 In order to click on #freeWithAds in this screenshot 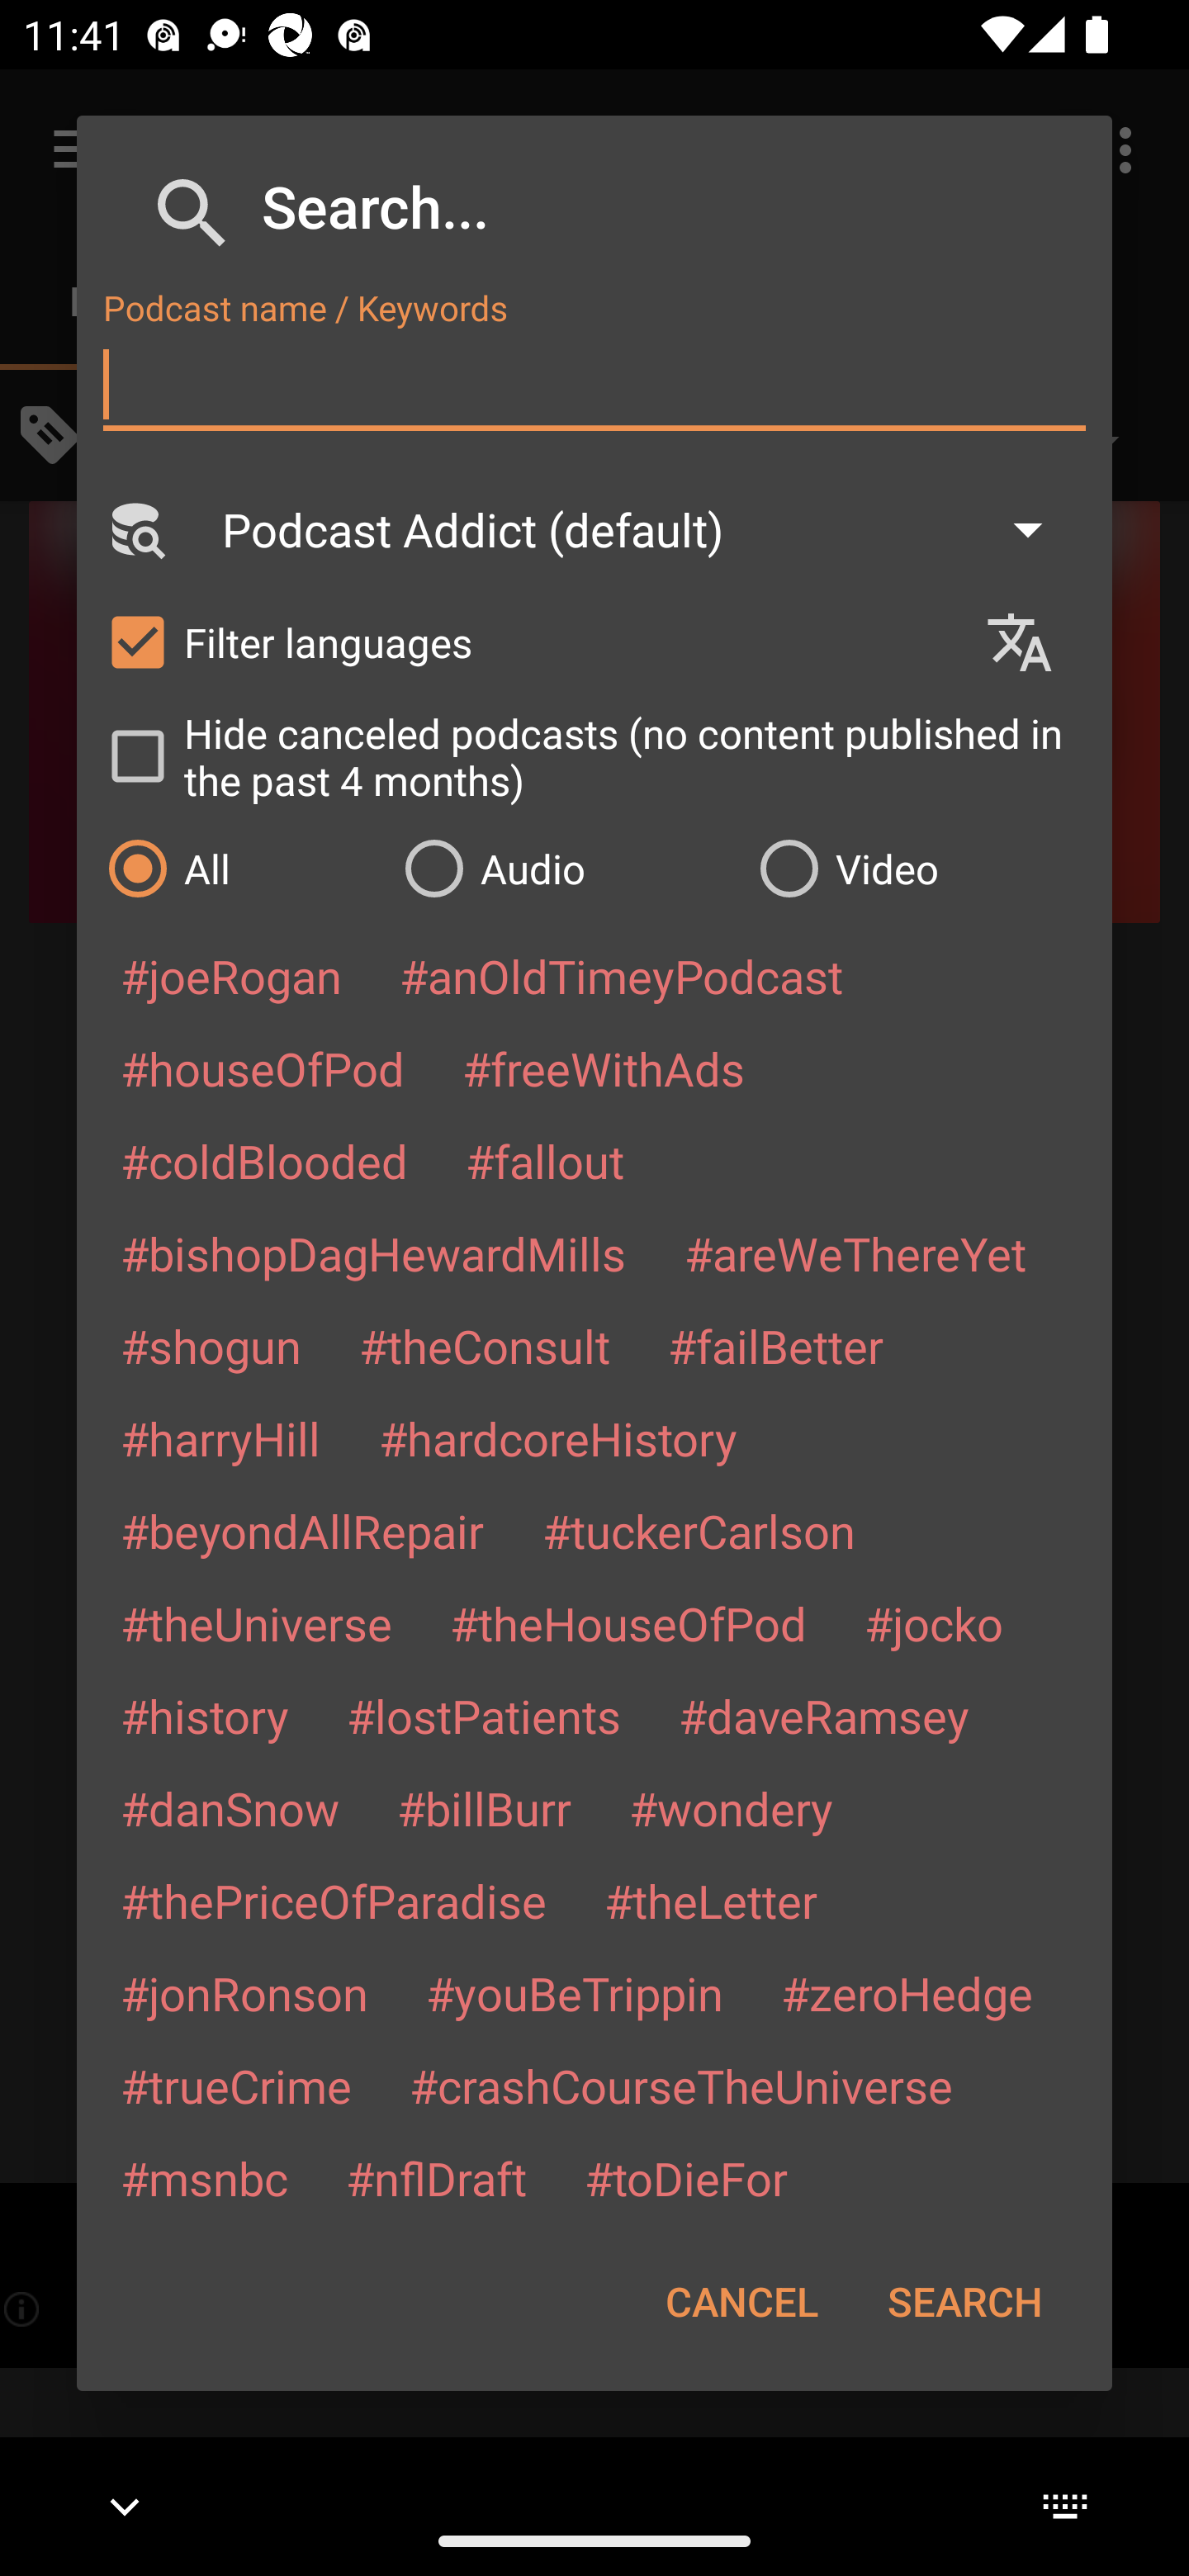, I will do `click(604, 1068)`.